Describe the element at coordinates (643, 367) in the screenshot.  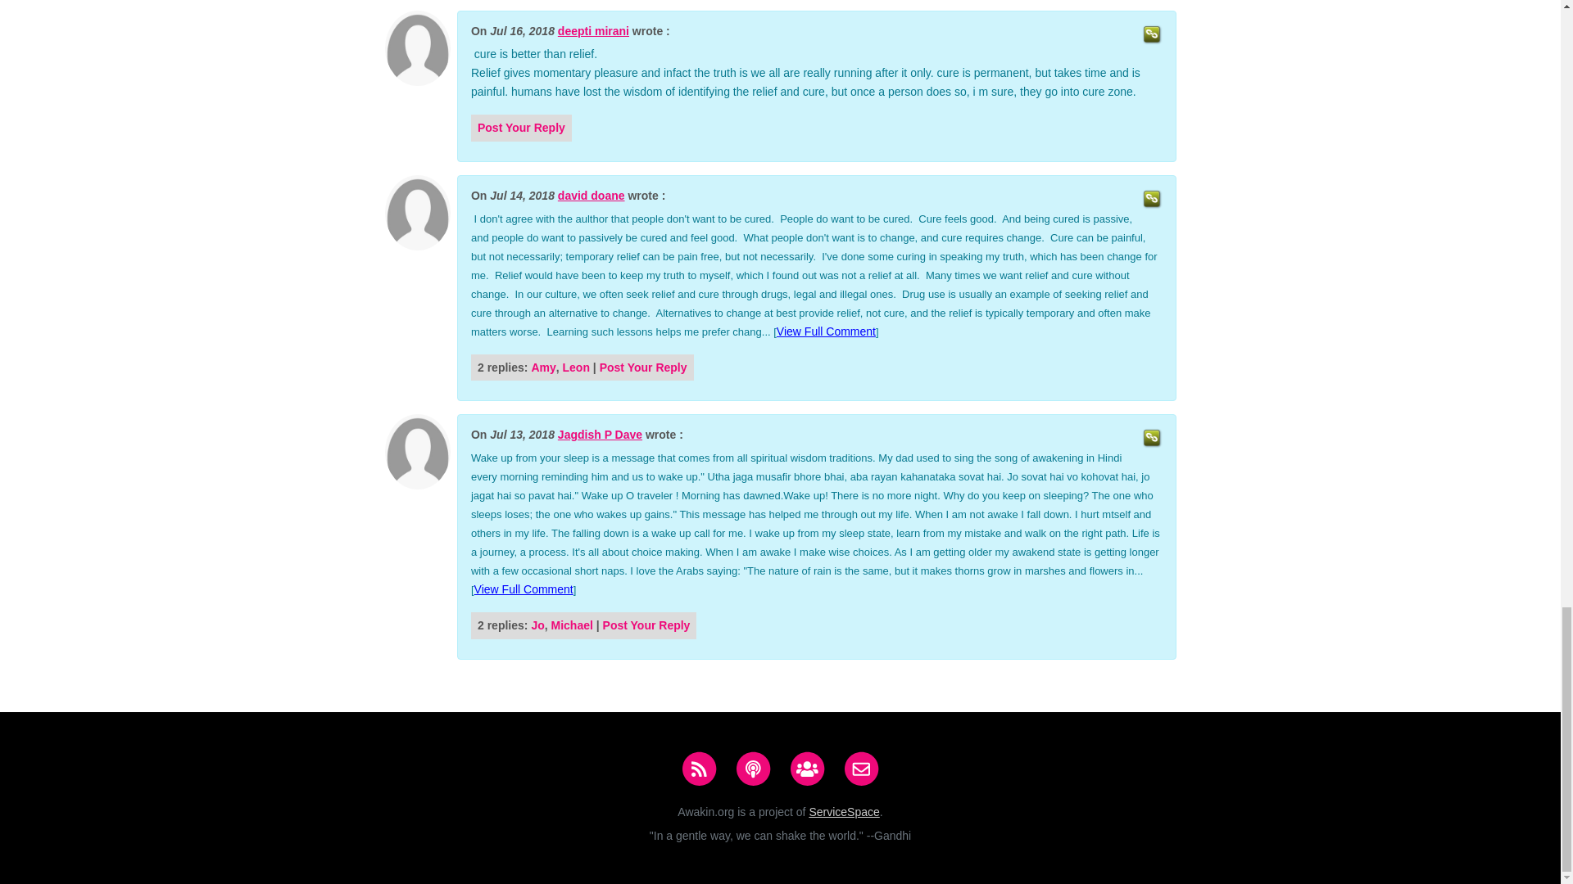
I see `Post Your Reply` at that location.